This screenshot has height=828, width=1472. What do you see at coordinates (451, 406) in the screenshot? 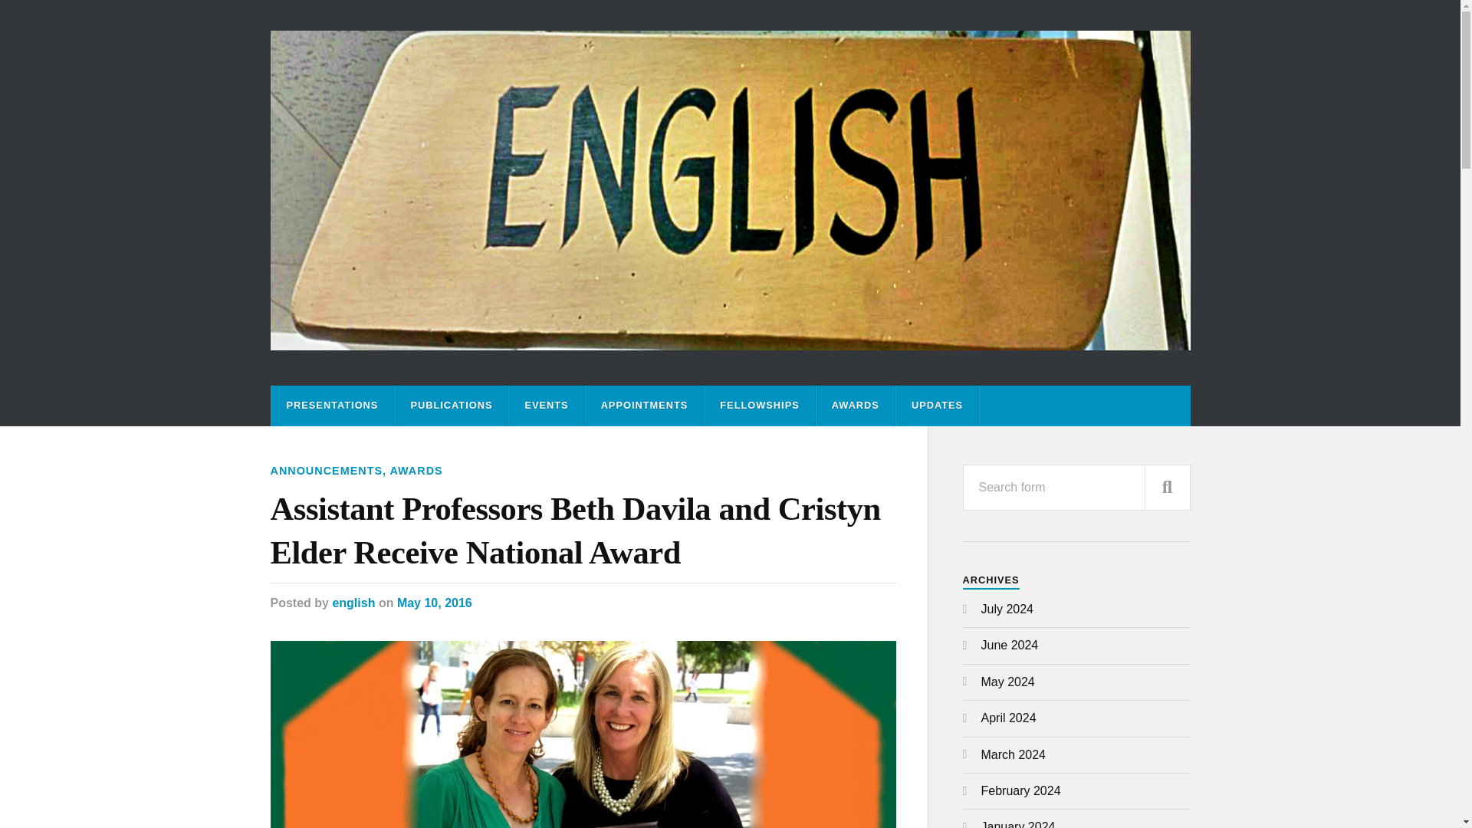
I see `PUBLICATIONS` at bounding box center [451, 406].